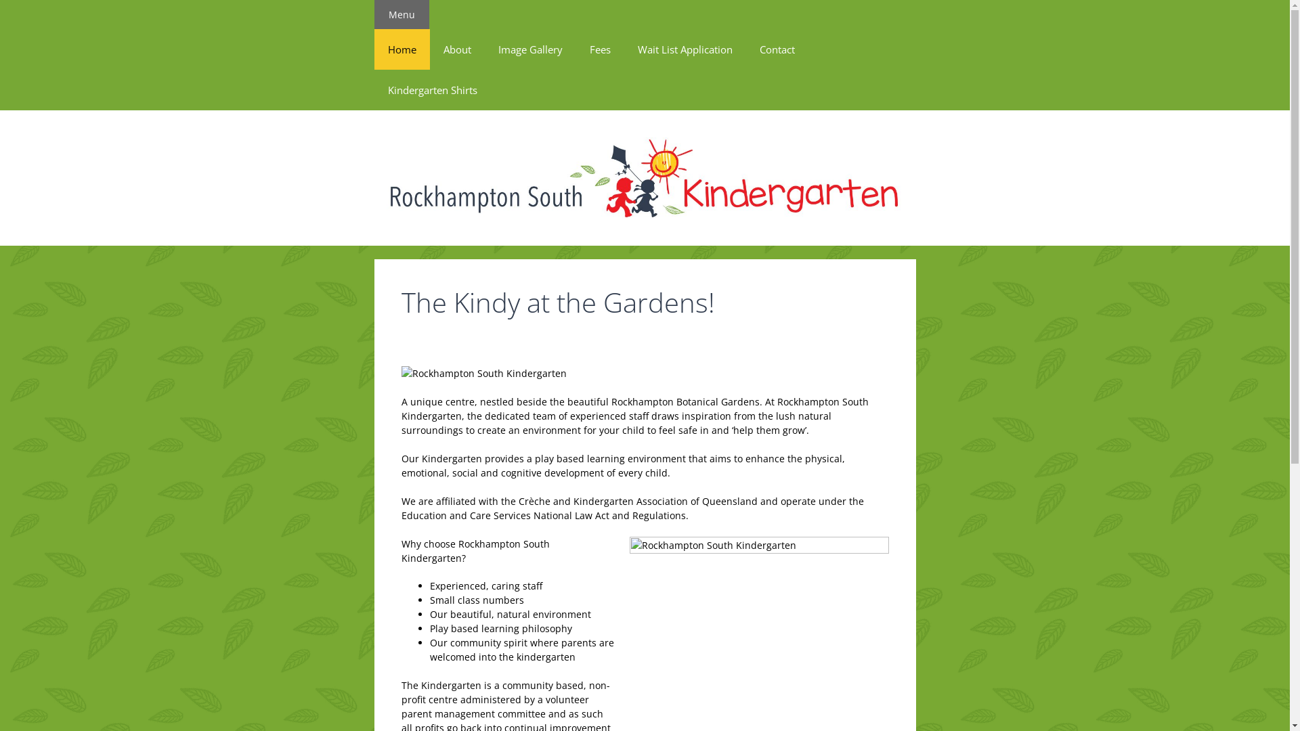  I want to click on ROCKHAMPTON SOUTH KINDERGARTEN, so click(645, 178).